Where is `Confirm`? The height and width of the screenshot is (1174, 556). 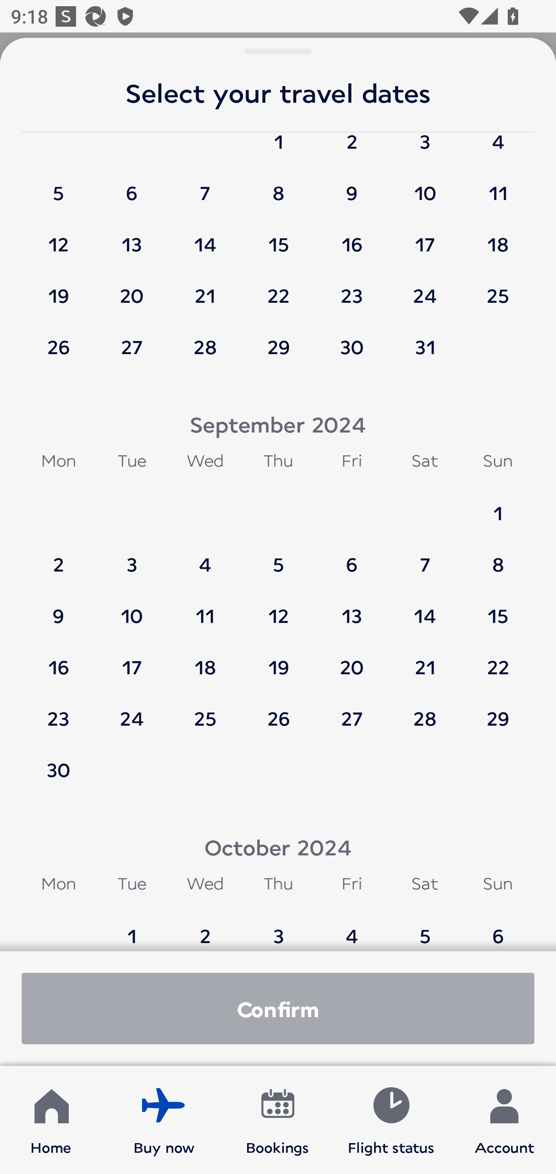 Confirm is located at coordinates (278, 1008).